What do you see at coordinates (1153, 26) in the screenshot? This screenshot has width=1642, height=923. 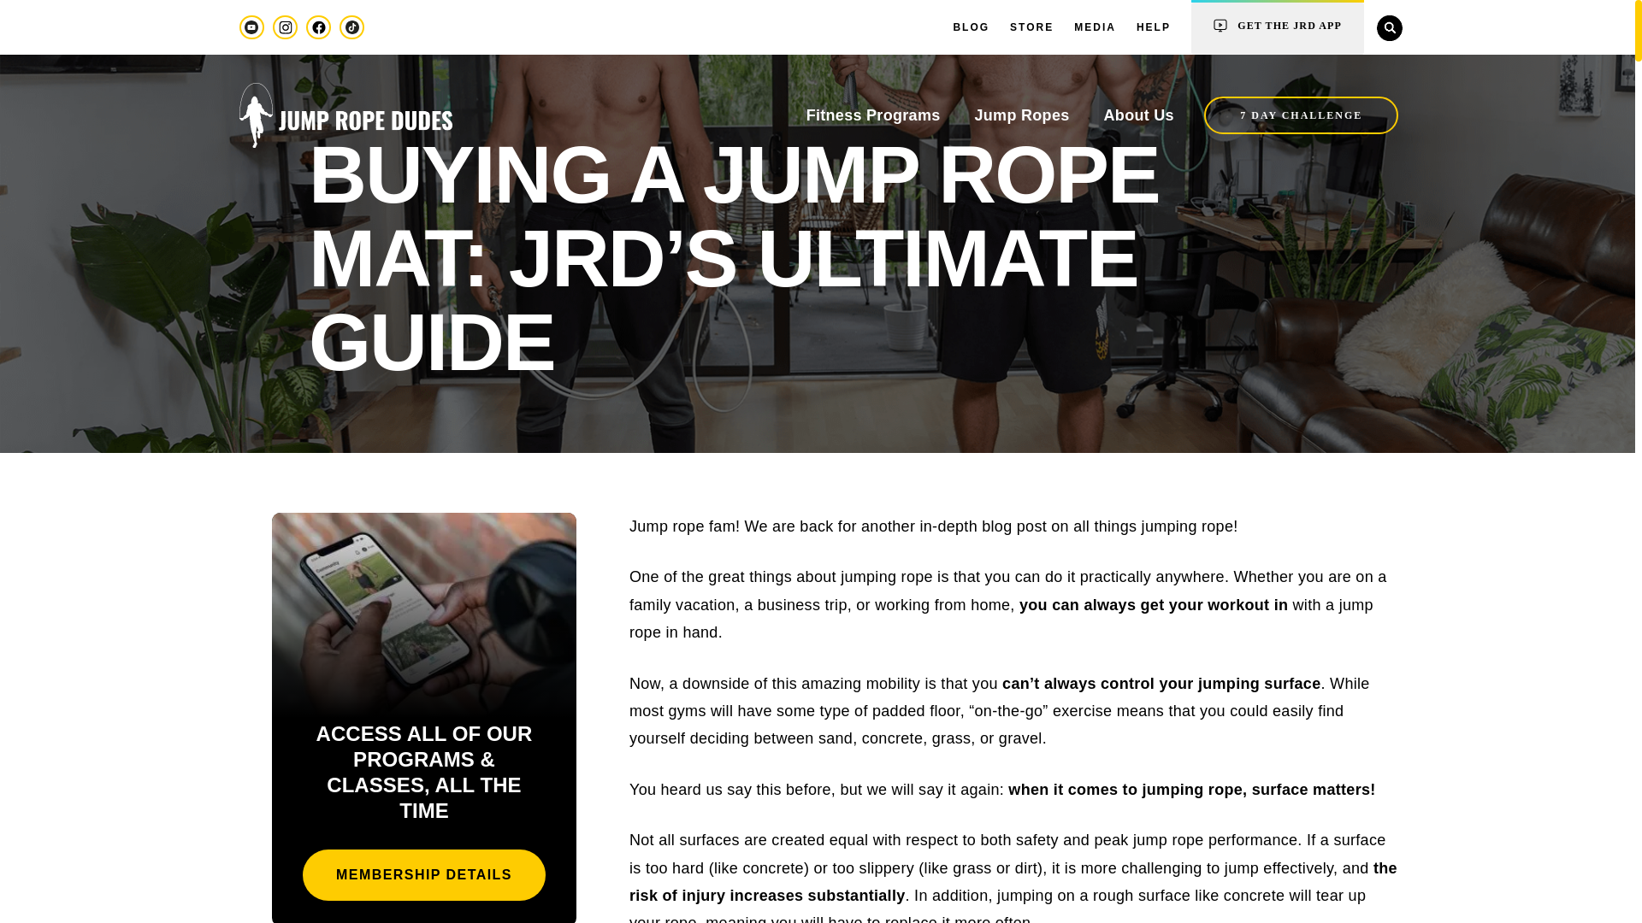 I see `HELP` at bounding box center [1153, 26].